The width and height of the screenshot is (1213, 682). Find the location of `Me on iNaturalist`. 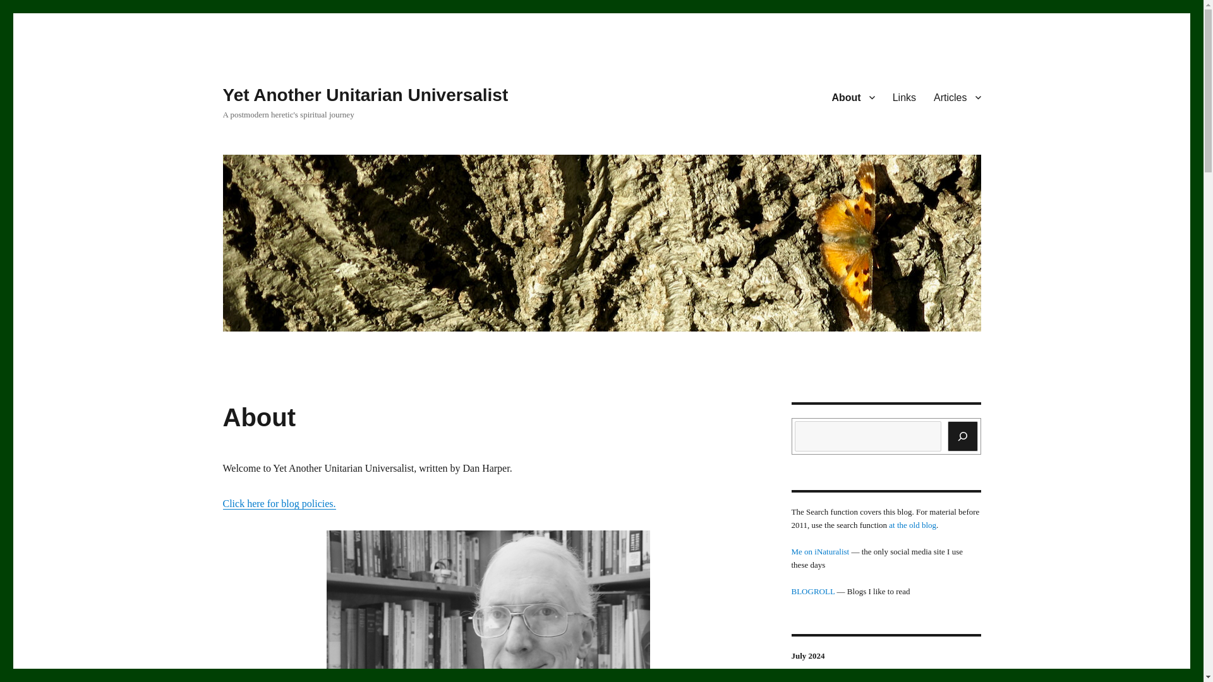

Me on iNaturalist is located at coordinates (820, 552).